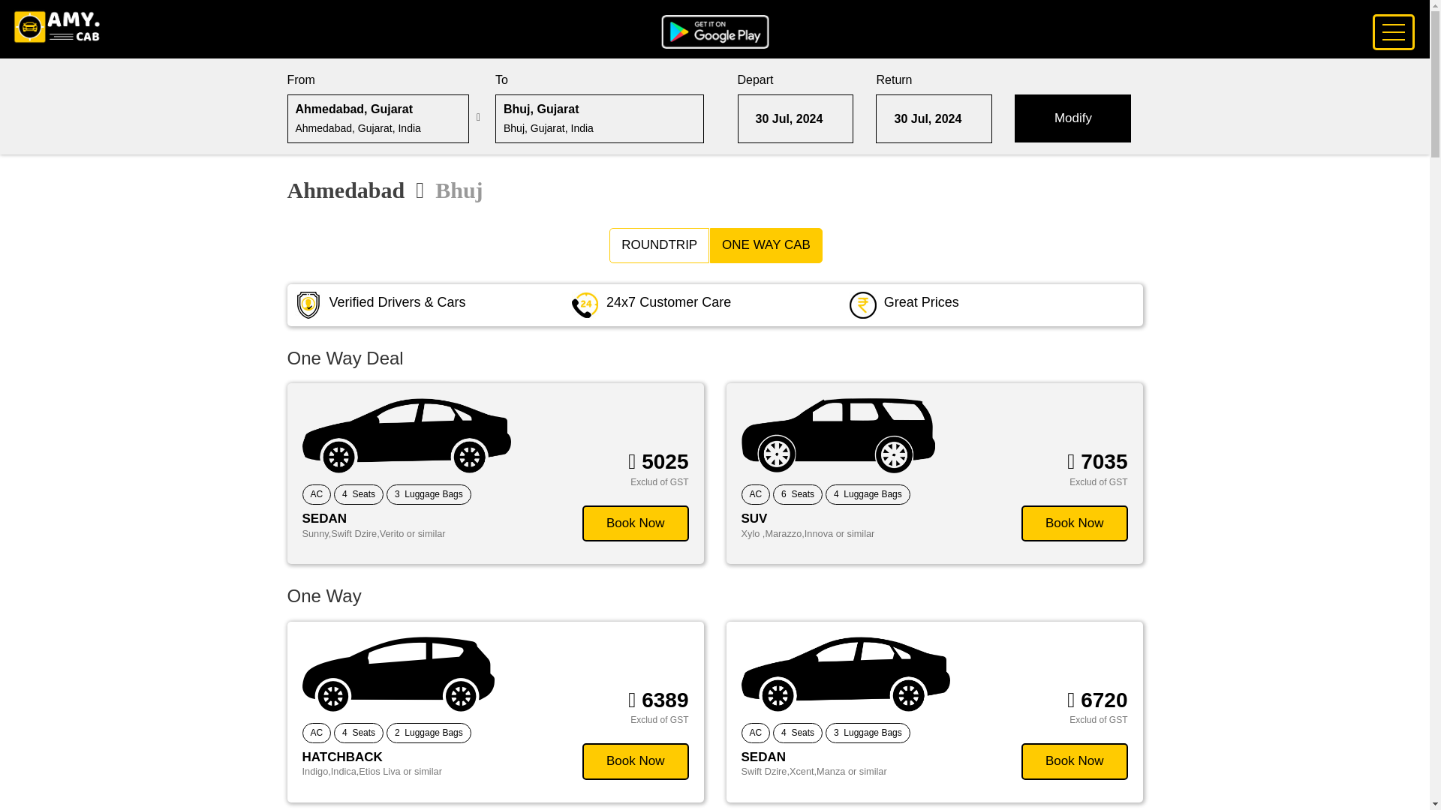 Image resolution: width=1441 pixels, height=810 pixels. Describe the element at coordinates (1074, 523) in the screenshot. I see `Book Now` at that location.